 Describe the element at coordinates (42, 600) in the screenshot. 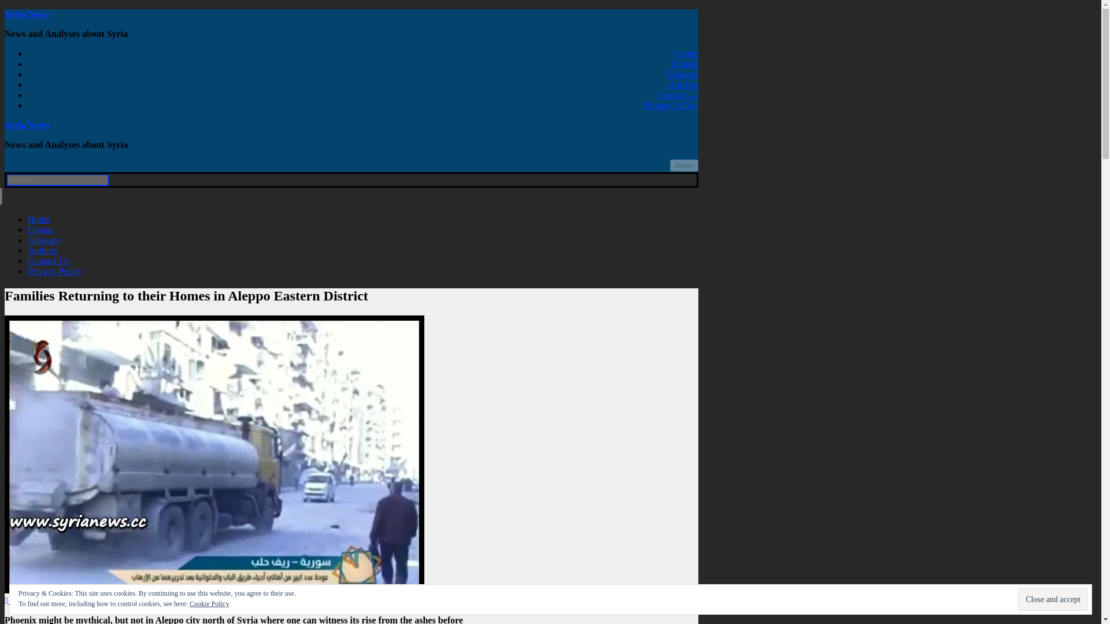

I see `February 21, 2017` at that location.